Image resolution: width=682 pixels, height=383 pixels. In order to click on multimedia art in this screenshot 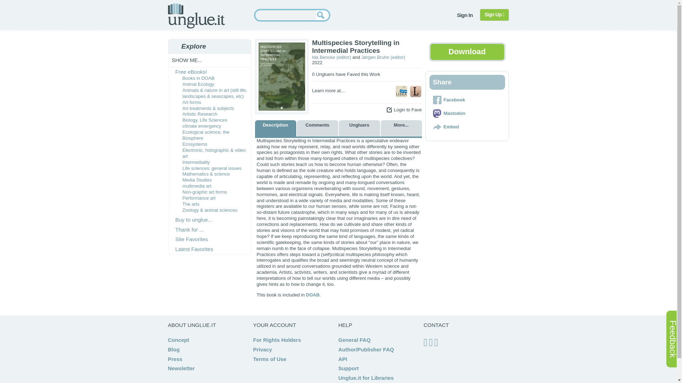, I will do `click(197, 186)`.